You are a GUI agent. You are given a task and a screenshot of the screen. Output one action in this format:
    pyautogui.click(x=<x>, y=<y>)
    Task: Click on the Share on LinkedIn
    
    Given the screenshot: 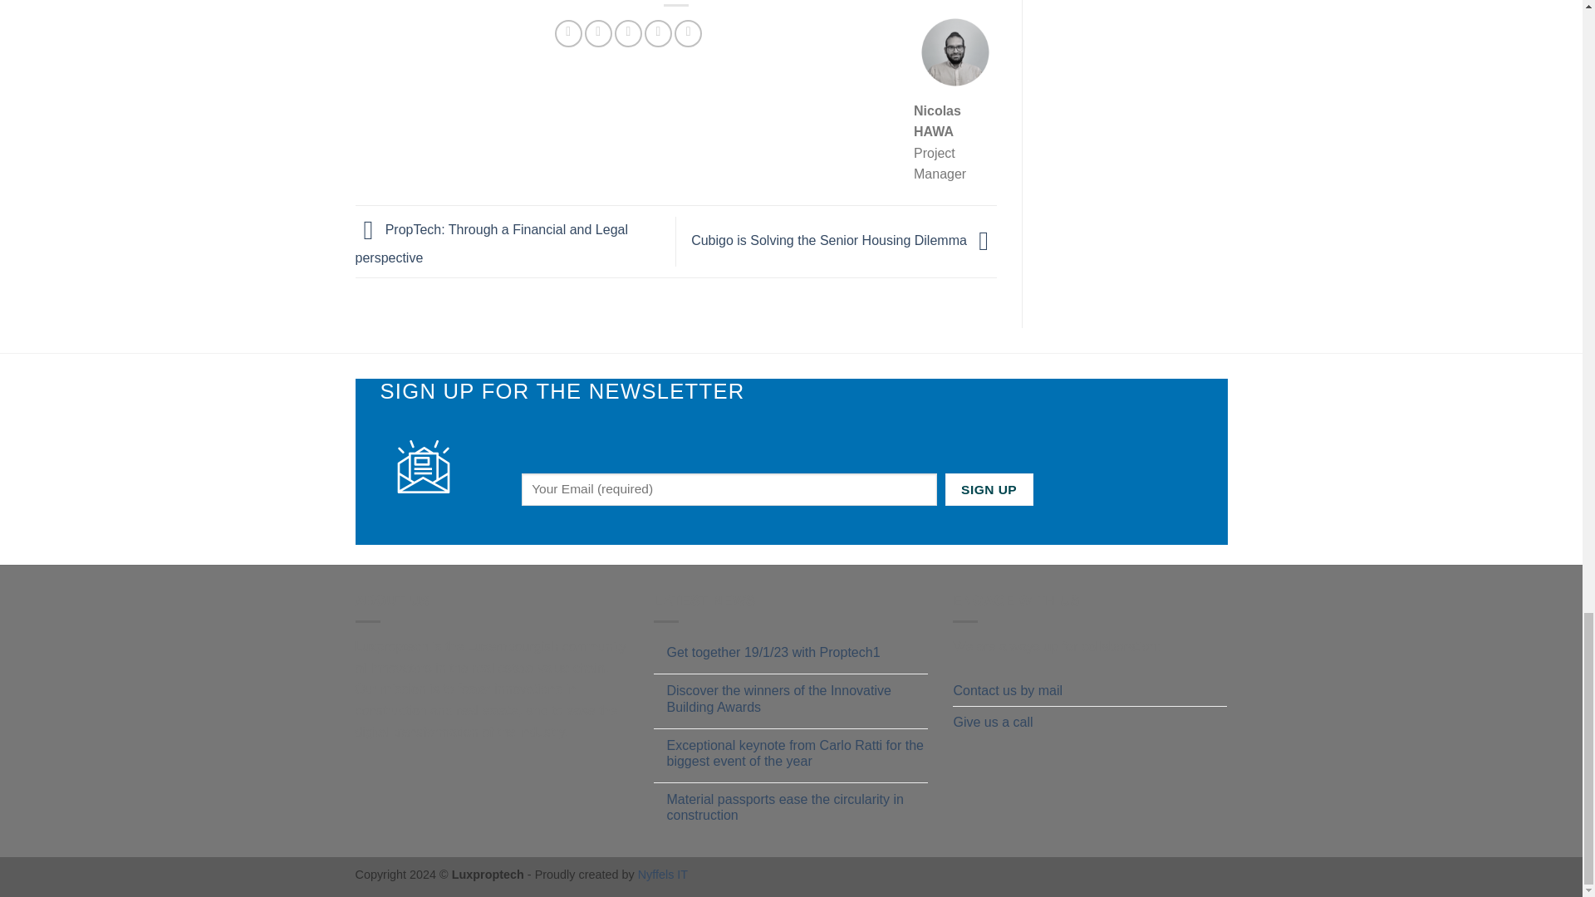 What is the action you would take?
    pyautogui.click(x=688, y=33)
    